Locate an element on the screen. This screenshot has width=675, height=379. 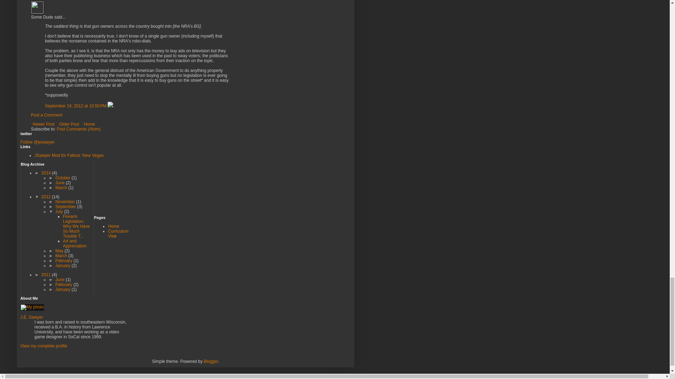
2014 is located at coordinates (46, 173).